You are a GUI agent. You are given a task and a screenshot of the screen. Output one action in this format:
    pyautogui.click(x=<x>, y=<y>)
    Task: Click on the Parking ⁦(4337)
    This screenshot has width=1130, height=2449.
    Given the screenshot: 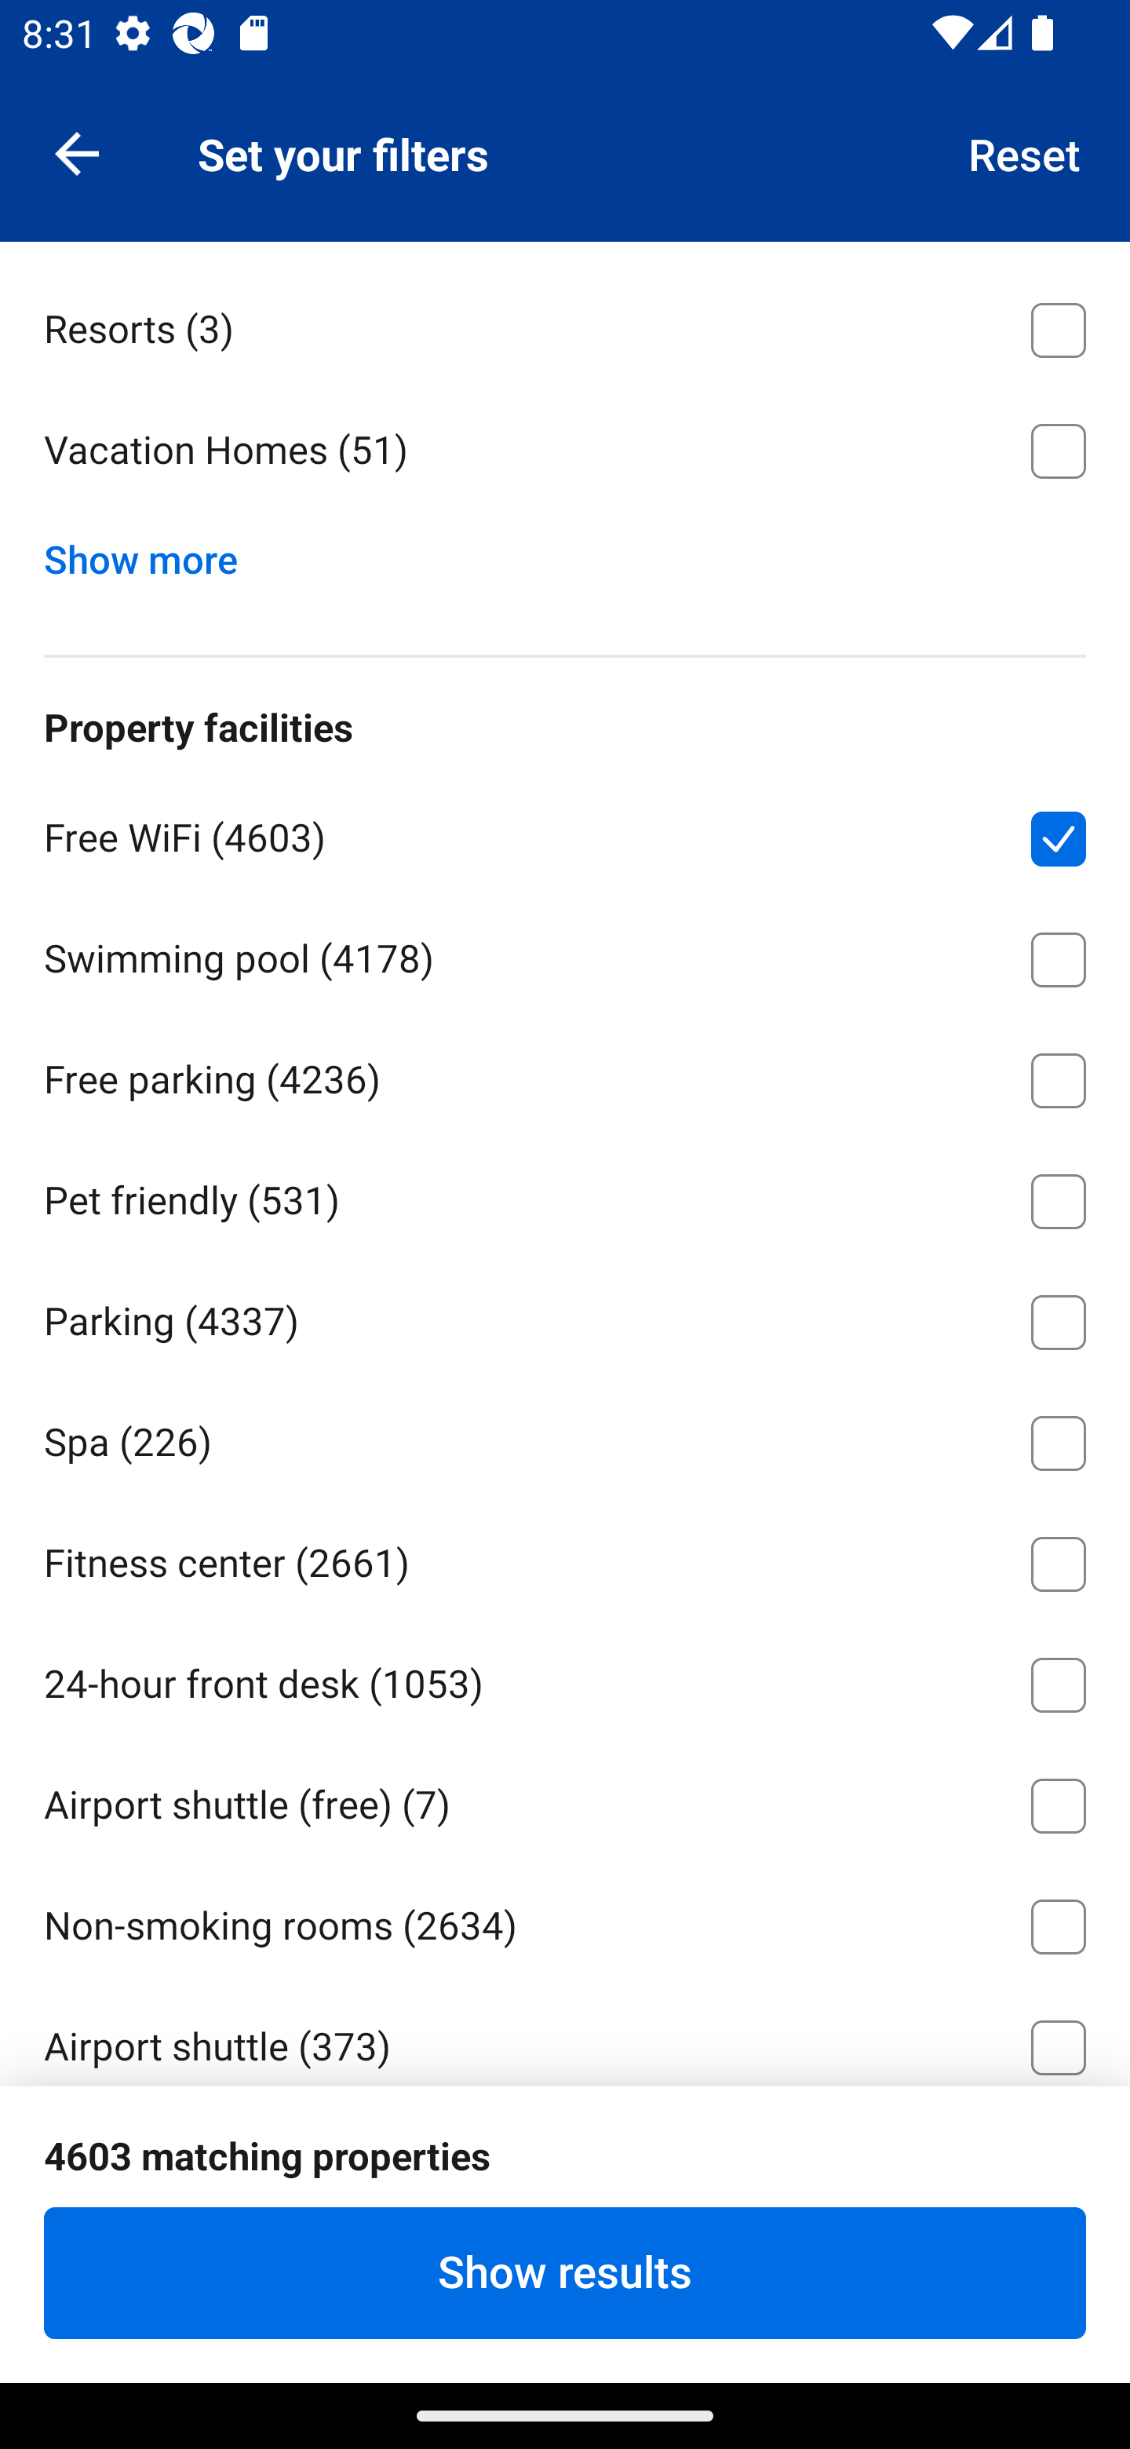 What is the action you would take?
    pyautogui.click(x=565, y=1316)
    